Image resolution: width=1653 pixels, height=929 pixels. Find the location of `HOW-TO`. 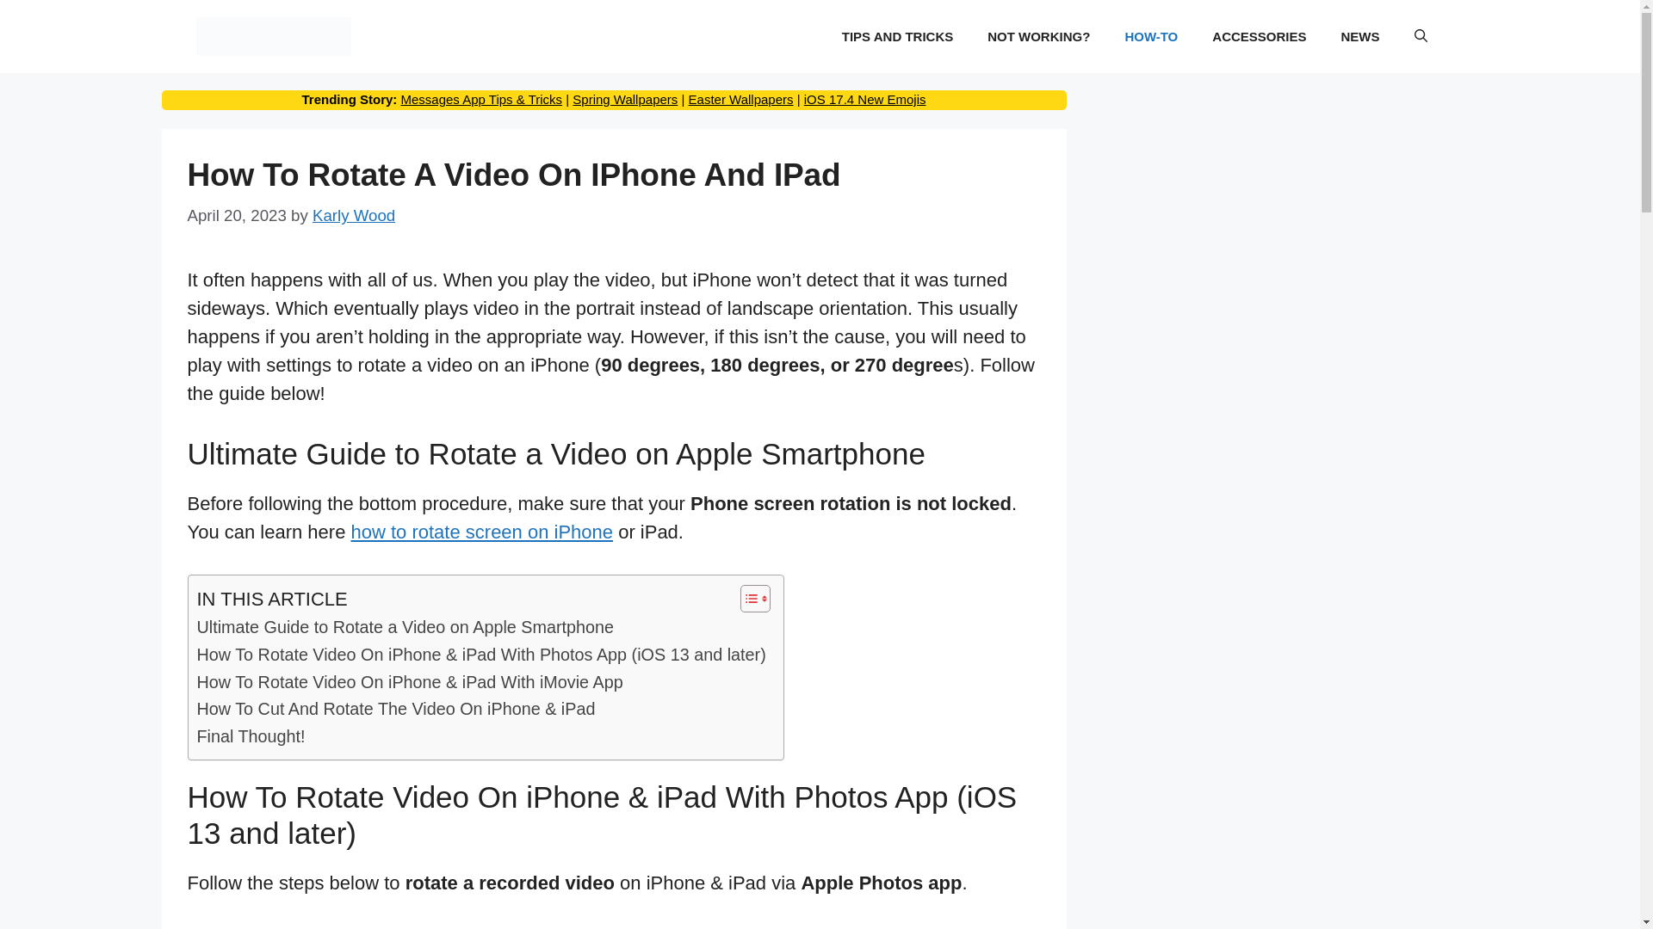

HOW-TO is located at coordinates (1151, 36).